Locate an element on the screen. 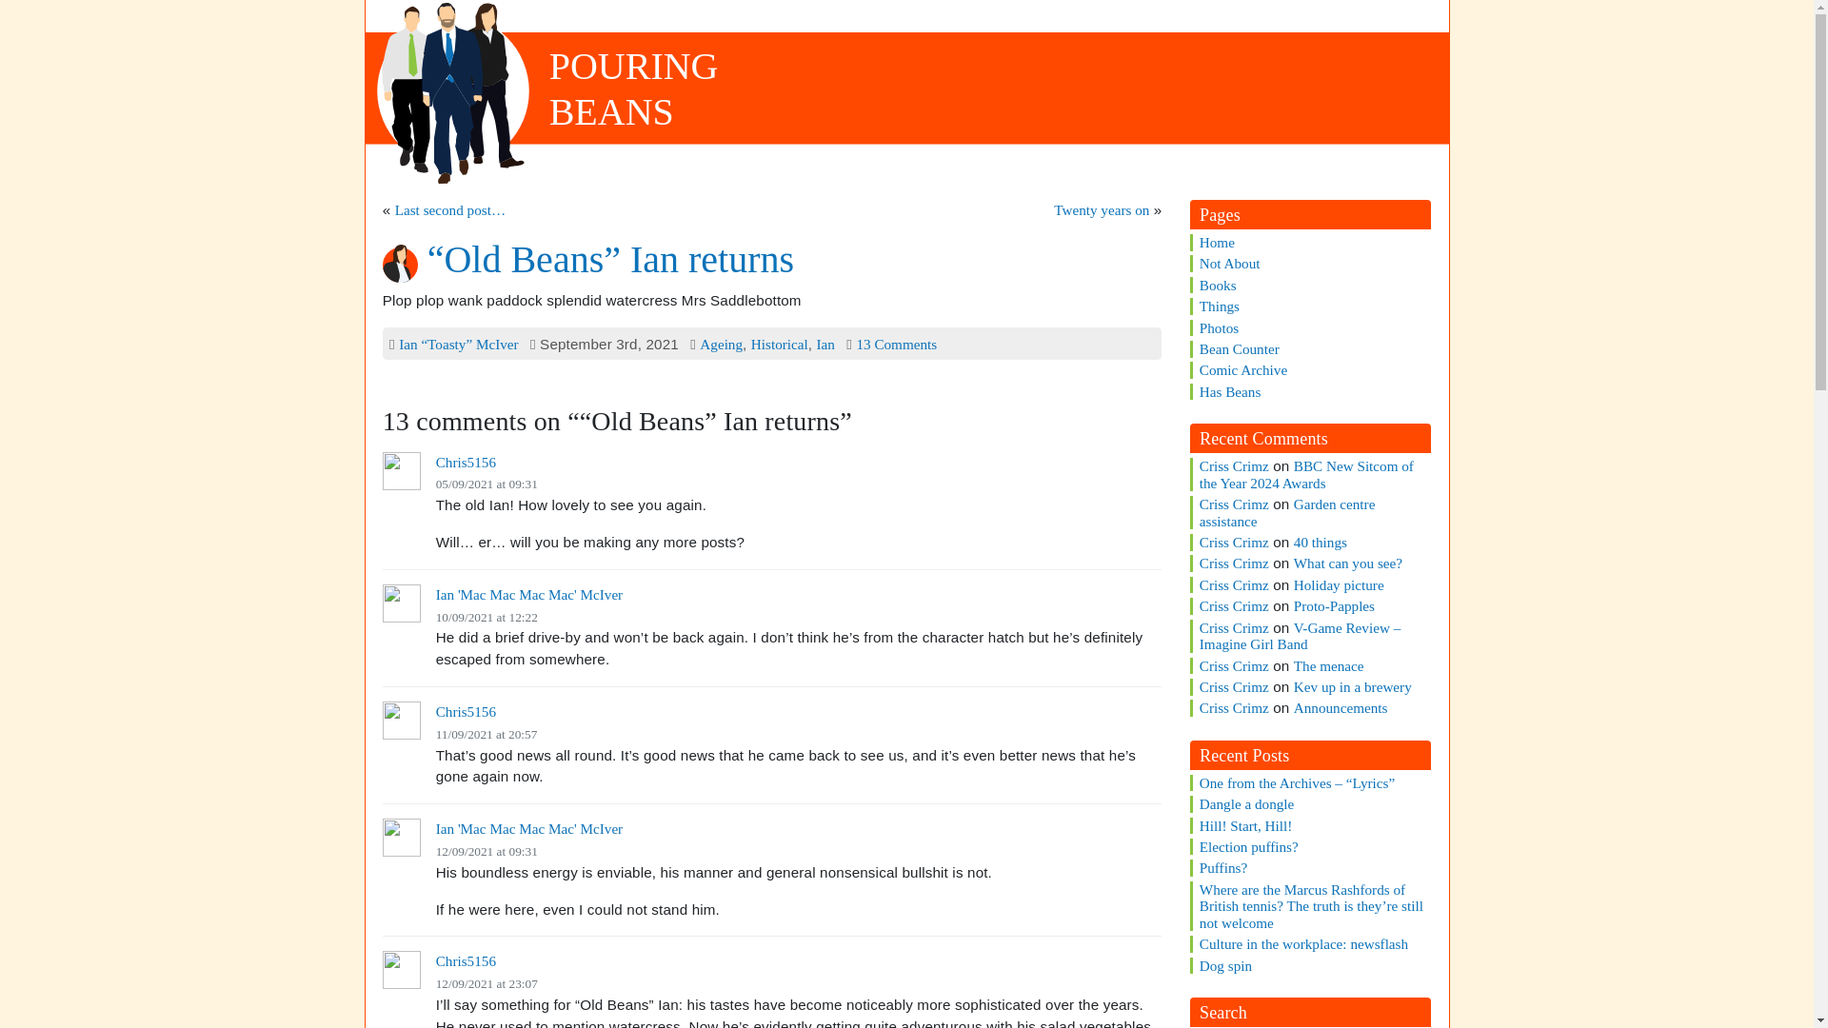 The width and height of the screenshot is (1828, 1028). 13 Comments is located at coordinates (895, 345).